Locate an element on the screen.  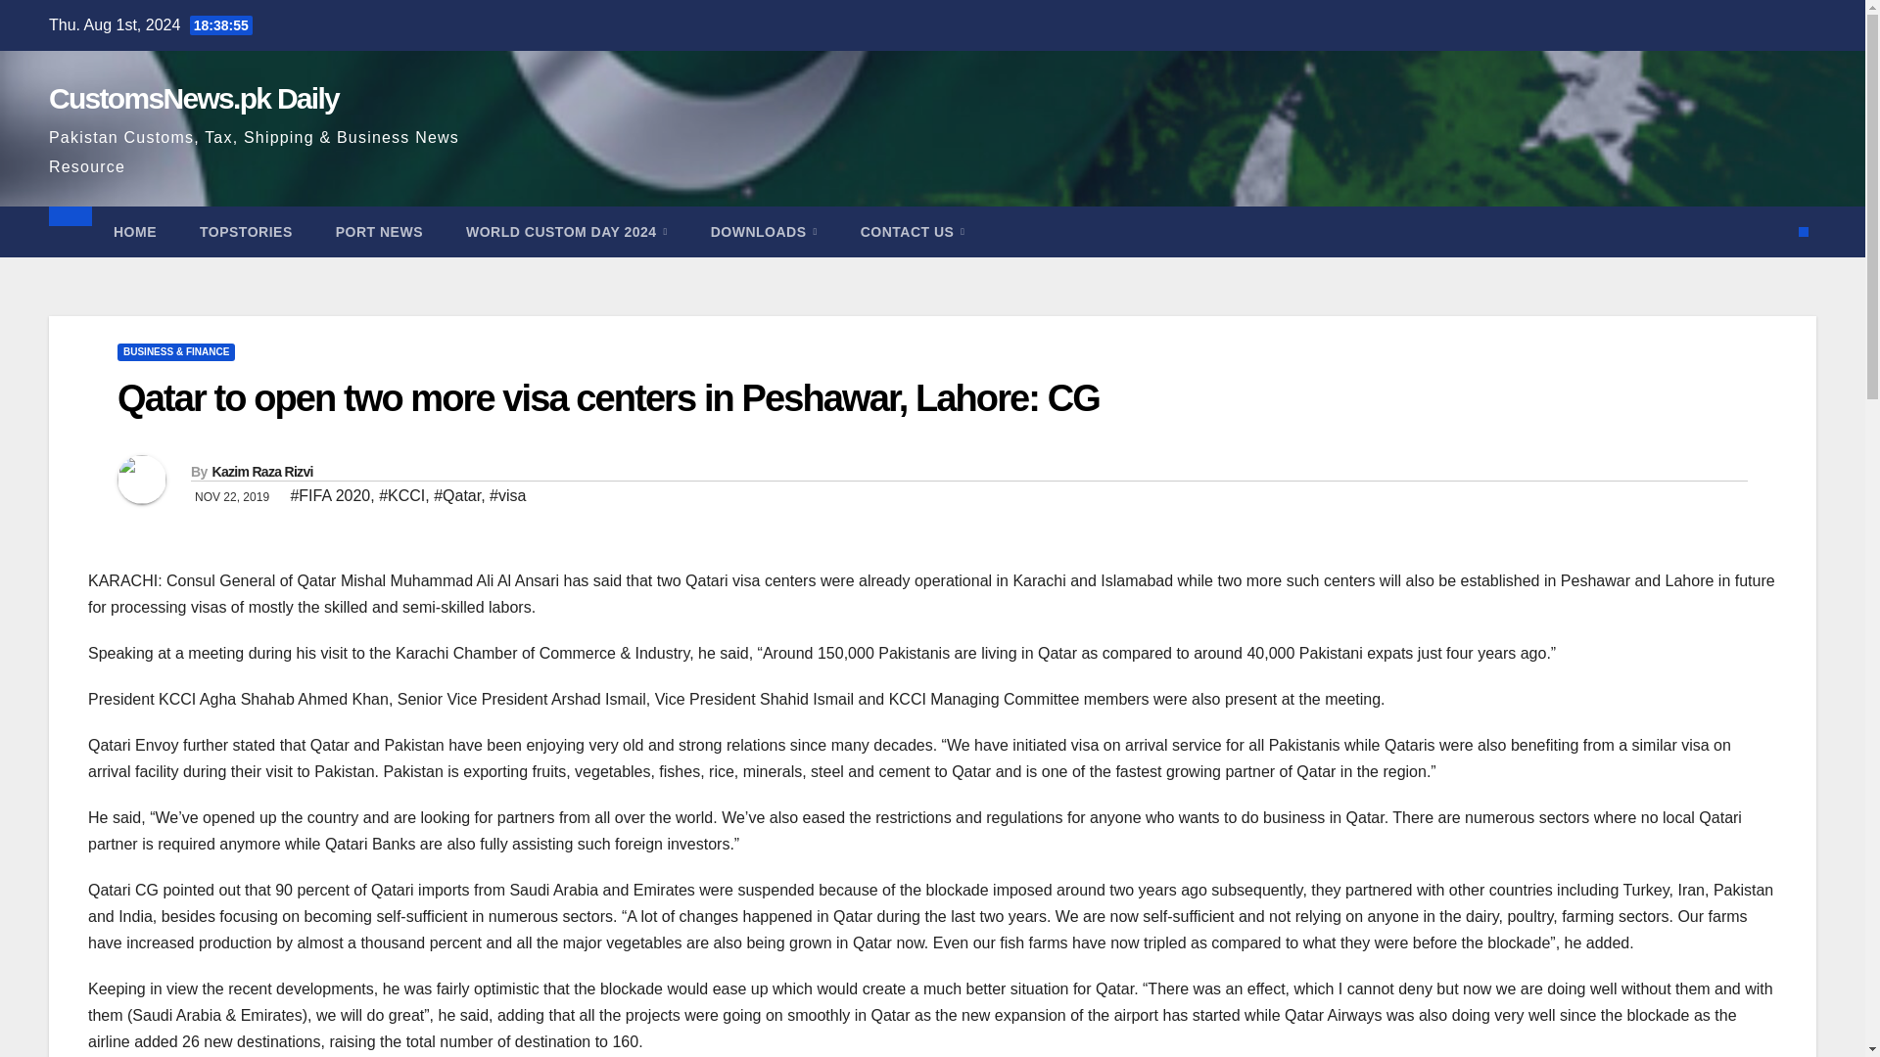
World Custom Day 2024 is located at coordinates (566, 231).